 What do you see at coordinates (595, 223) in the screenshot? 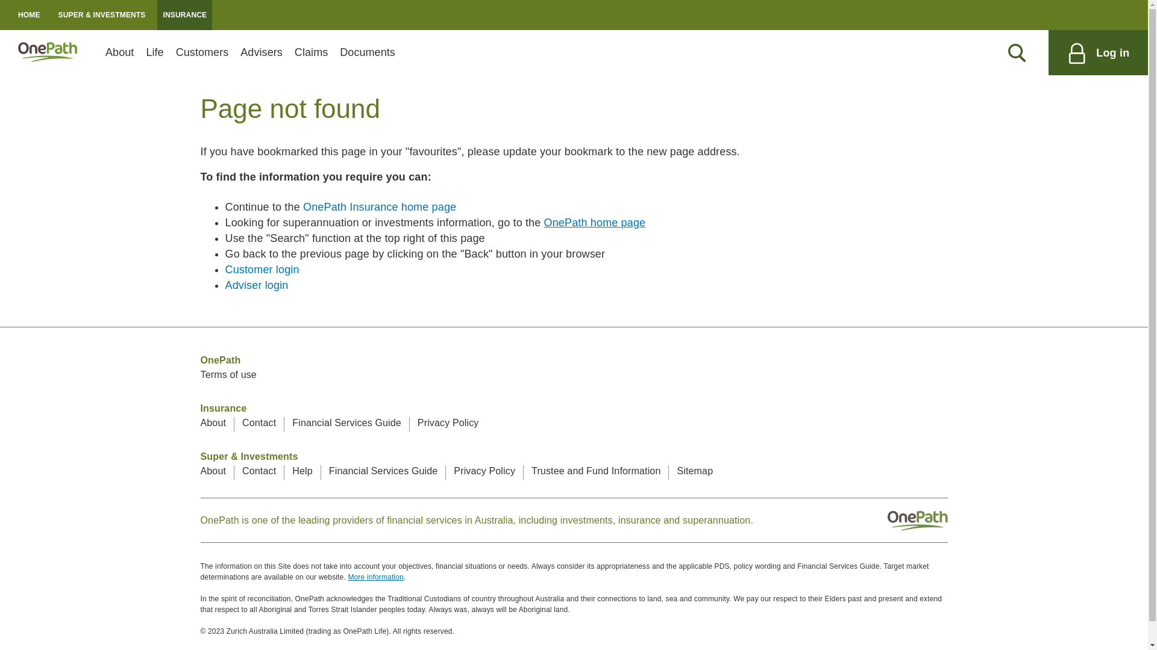
I see `OnePath home page` at bounding box center [595, 223].